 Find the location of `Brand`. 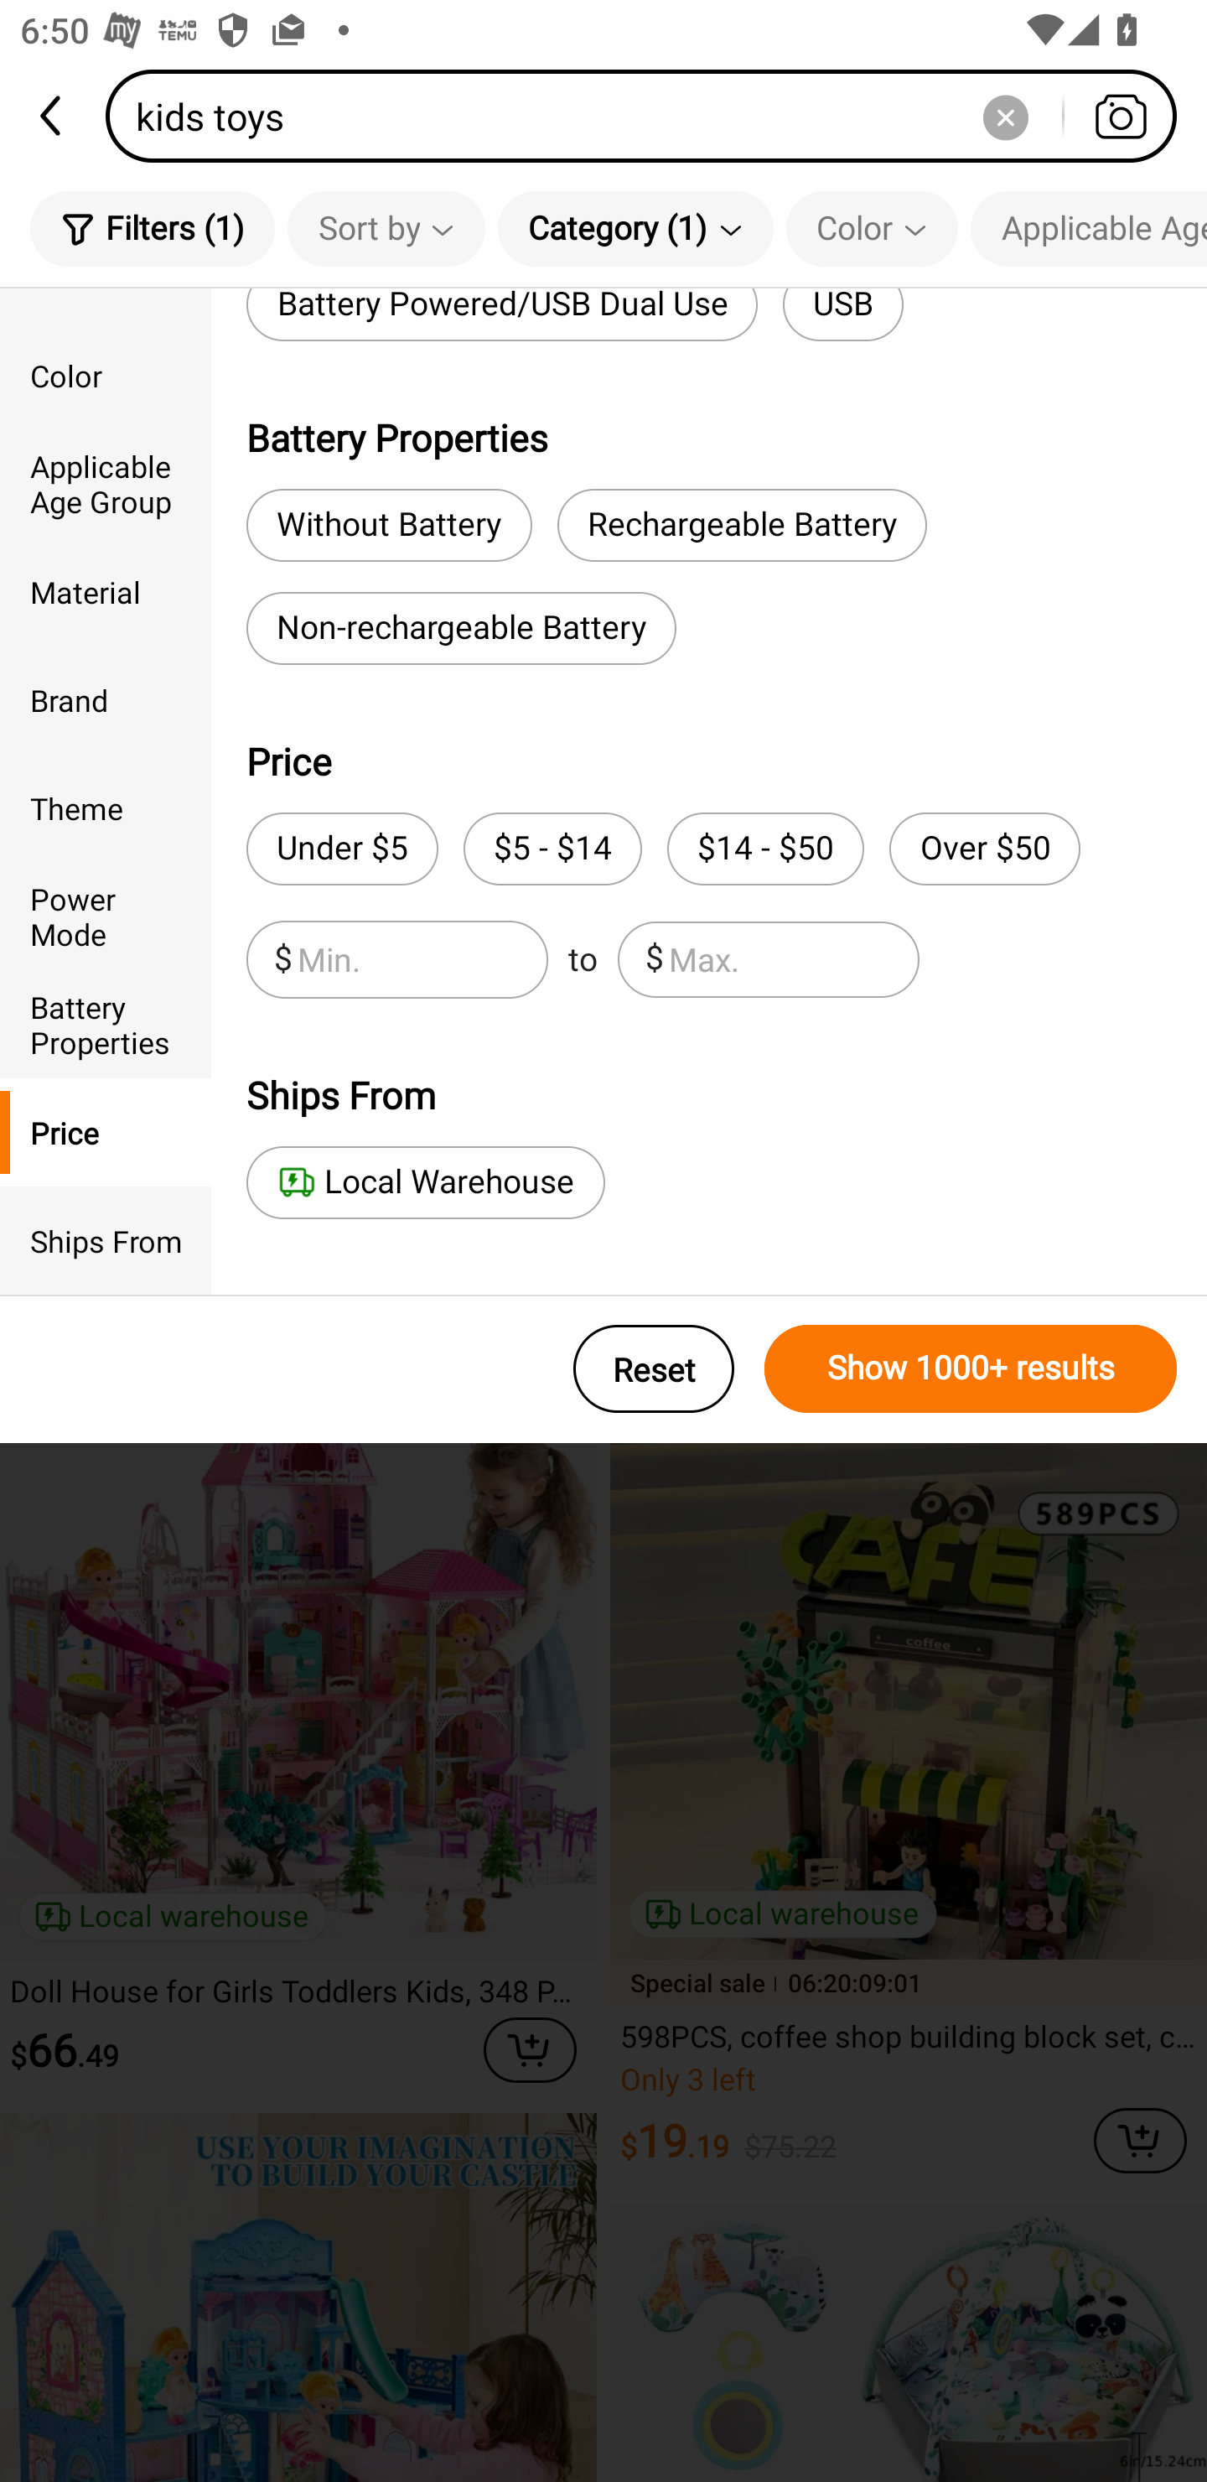

Brand is located at coordinates (106, 699).